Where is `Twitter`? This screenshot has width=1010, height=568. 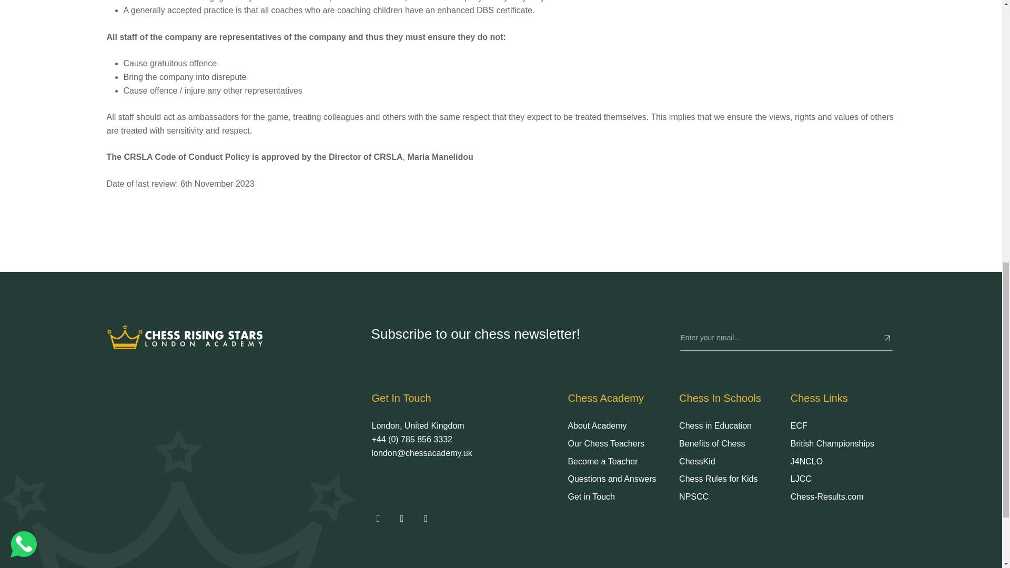 Twitter is located at coordinates (378, 519).